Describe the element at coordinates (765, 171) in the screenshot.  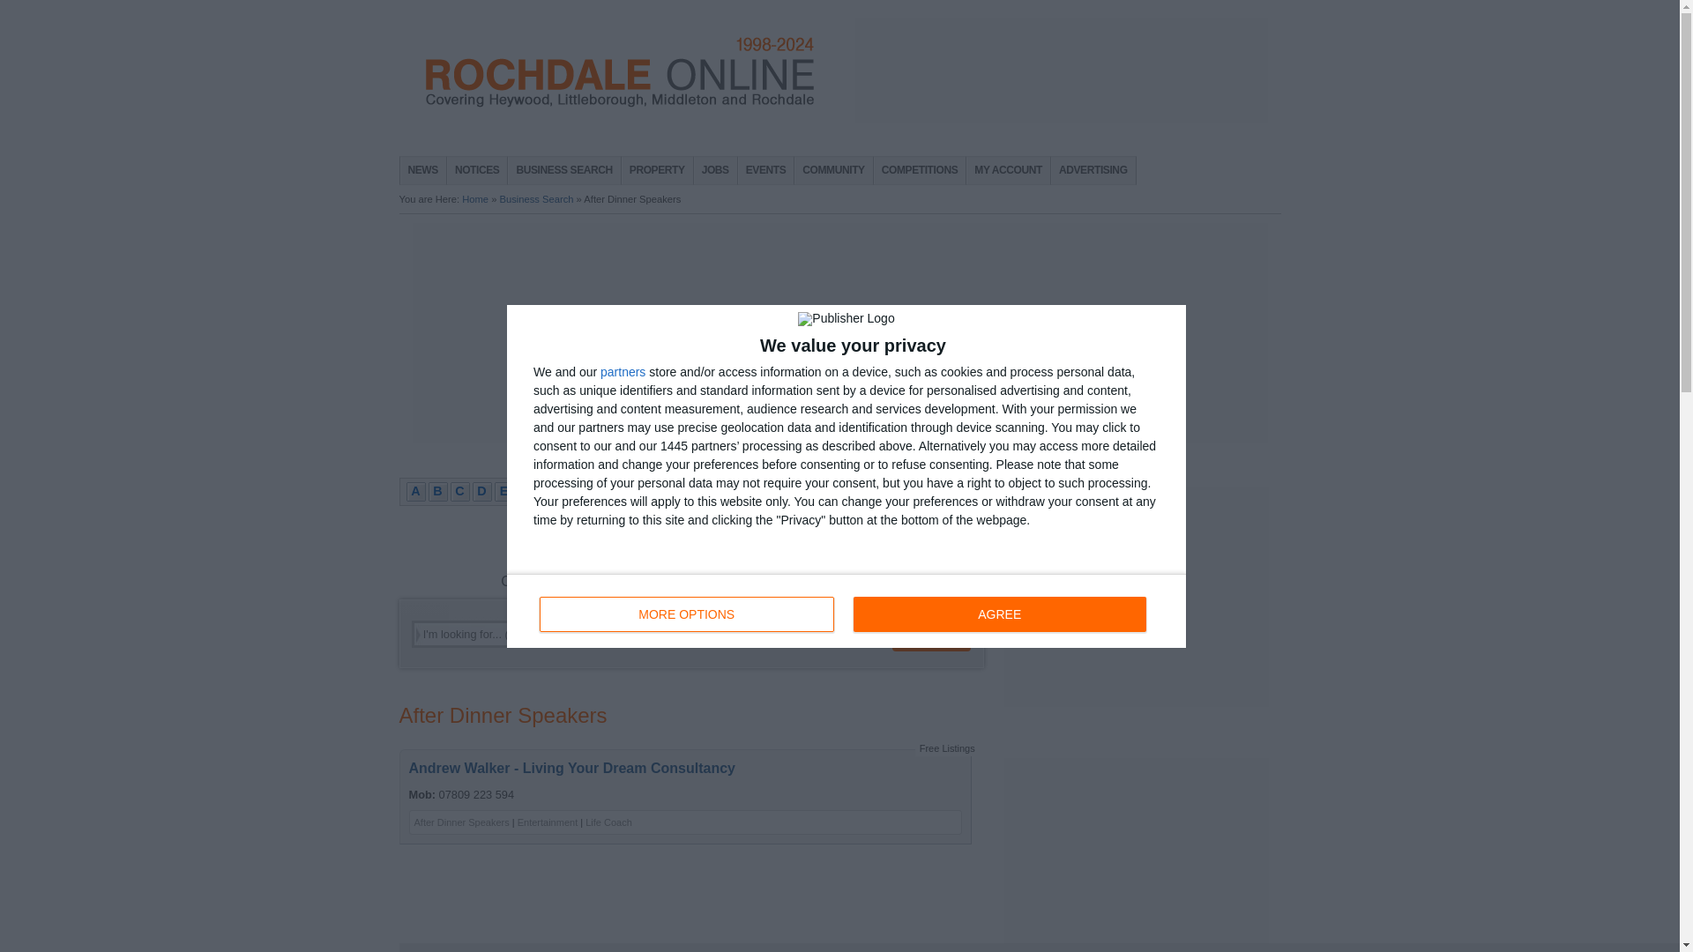
I see `PROPERTY` at that location.